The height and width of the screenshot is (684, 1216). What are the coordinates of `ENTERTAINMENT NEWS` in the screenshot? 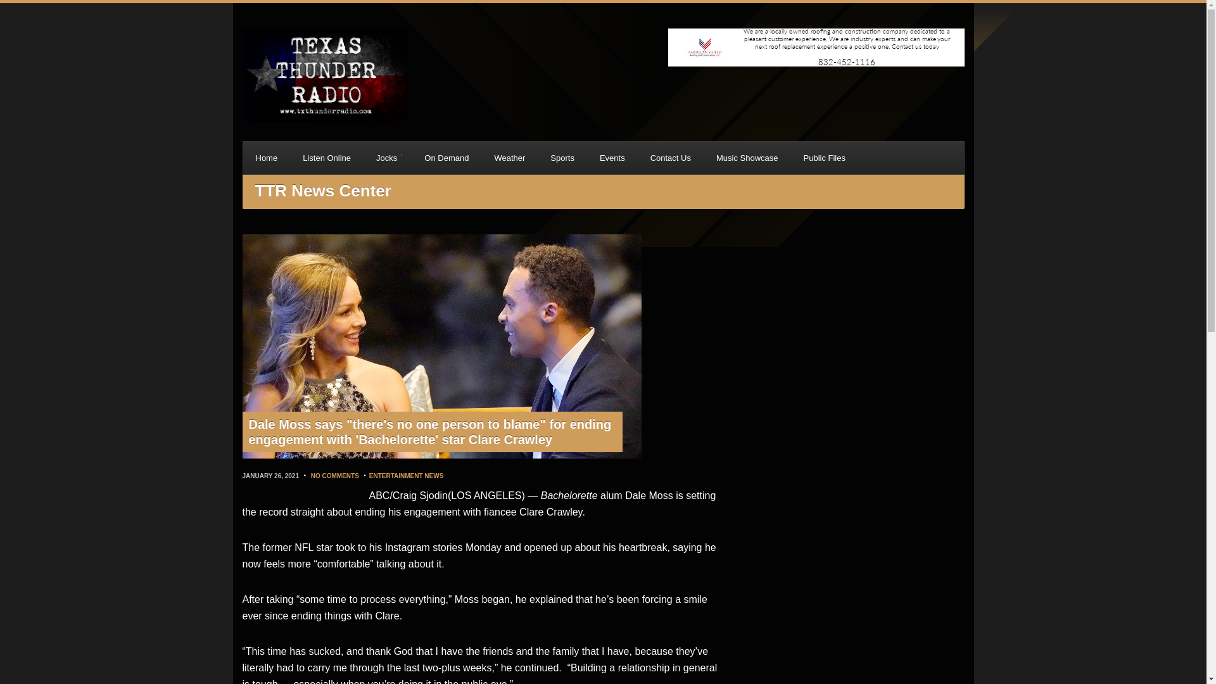 It's located at (407, 476).